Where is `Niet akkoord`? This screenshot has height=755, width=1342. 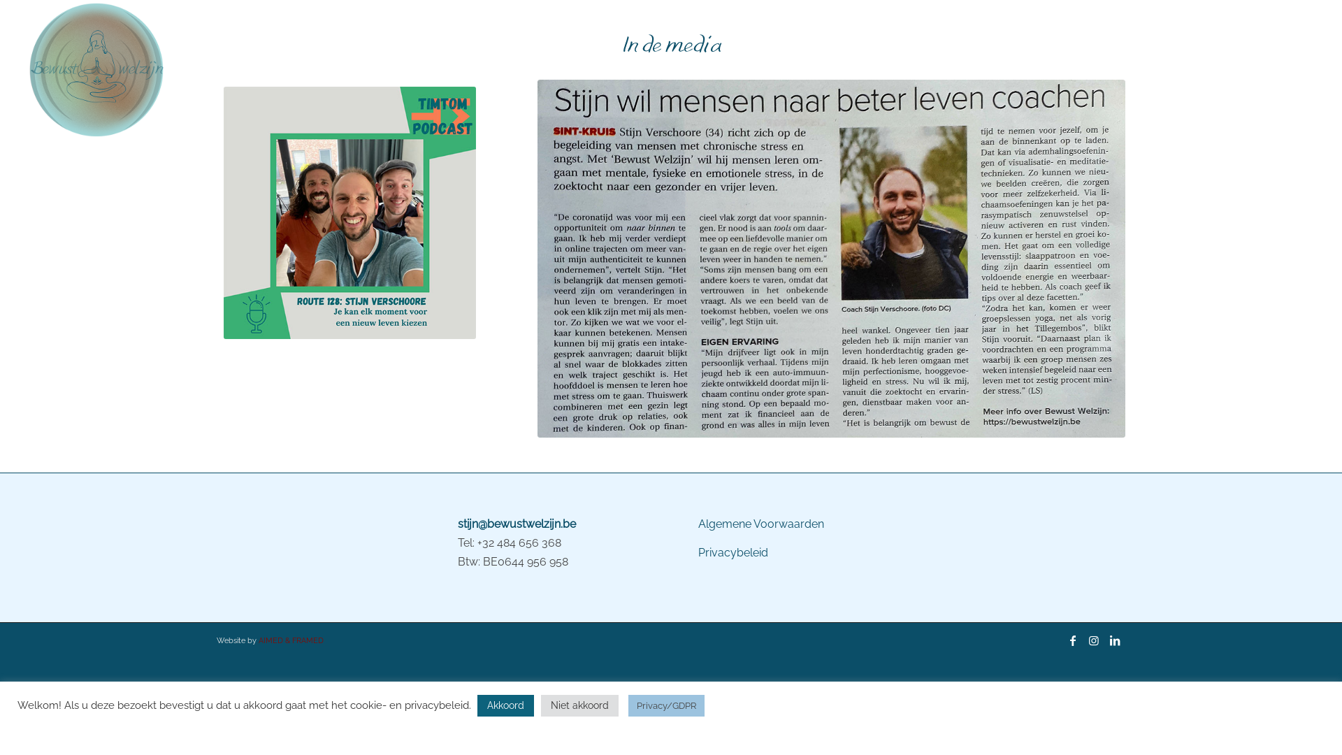 Niet akkoord is located at coordinates (580, 706).